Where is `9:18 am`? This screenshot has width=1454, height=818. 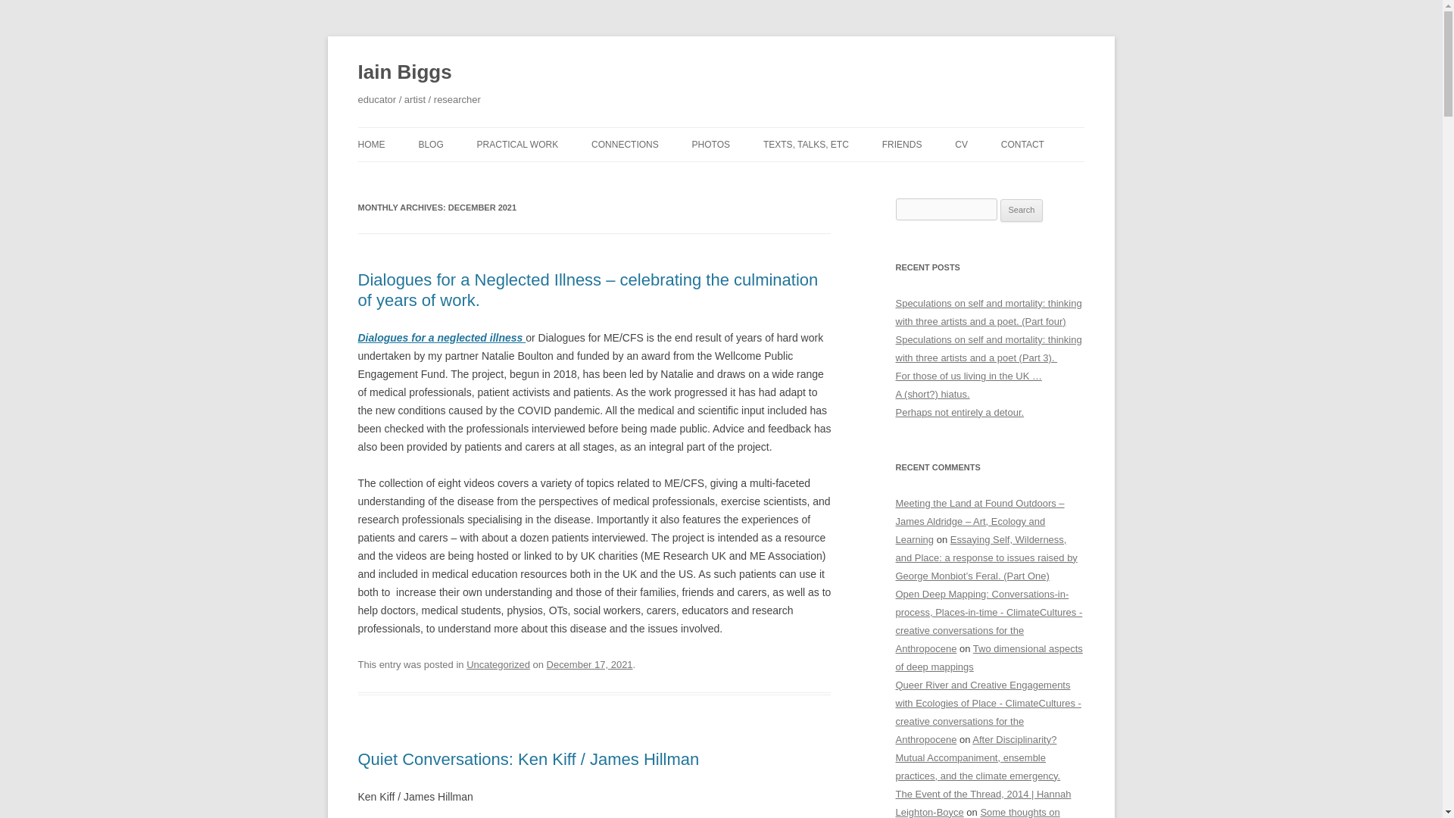 9:18 am is located at coordinates (589, 664).